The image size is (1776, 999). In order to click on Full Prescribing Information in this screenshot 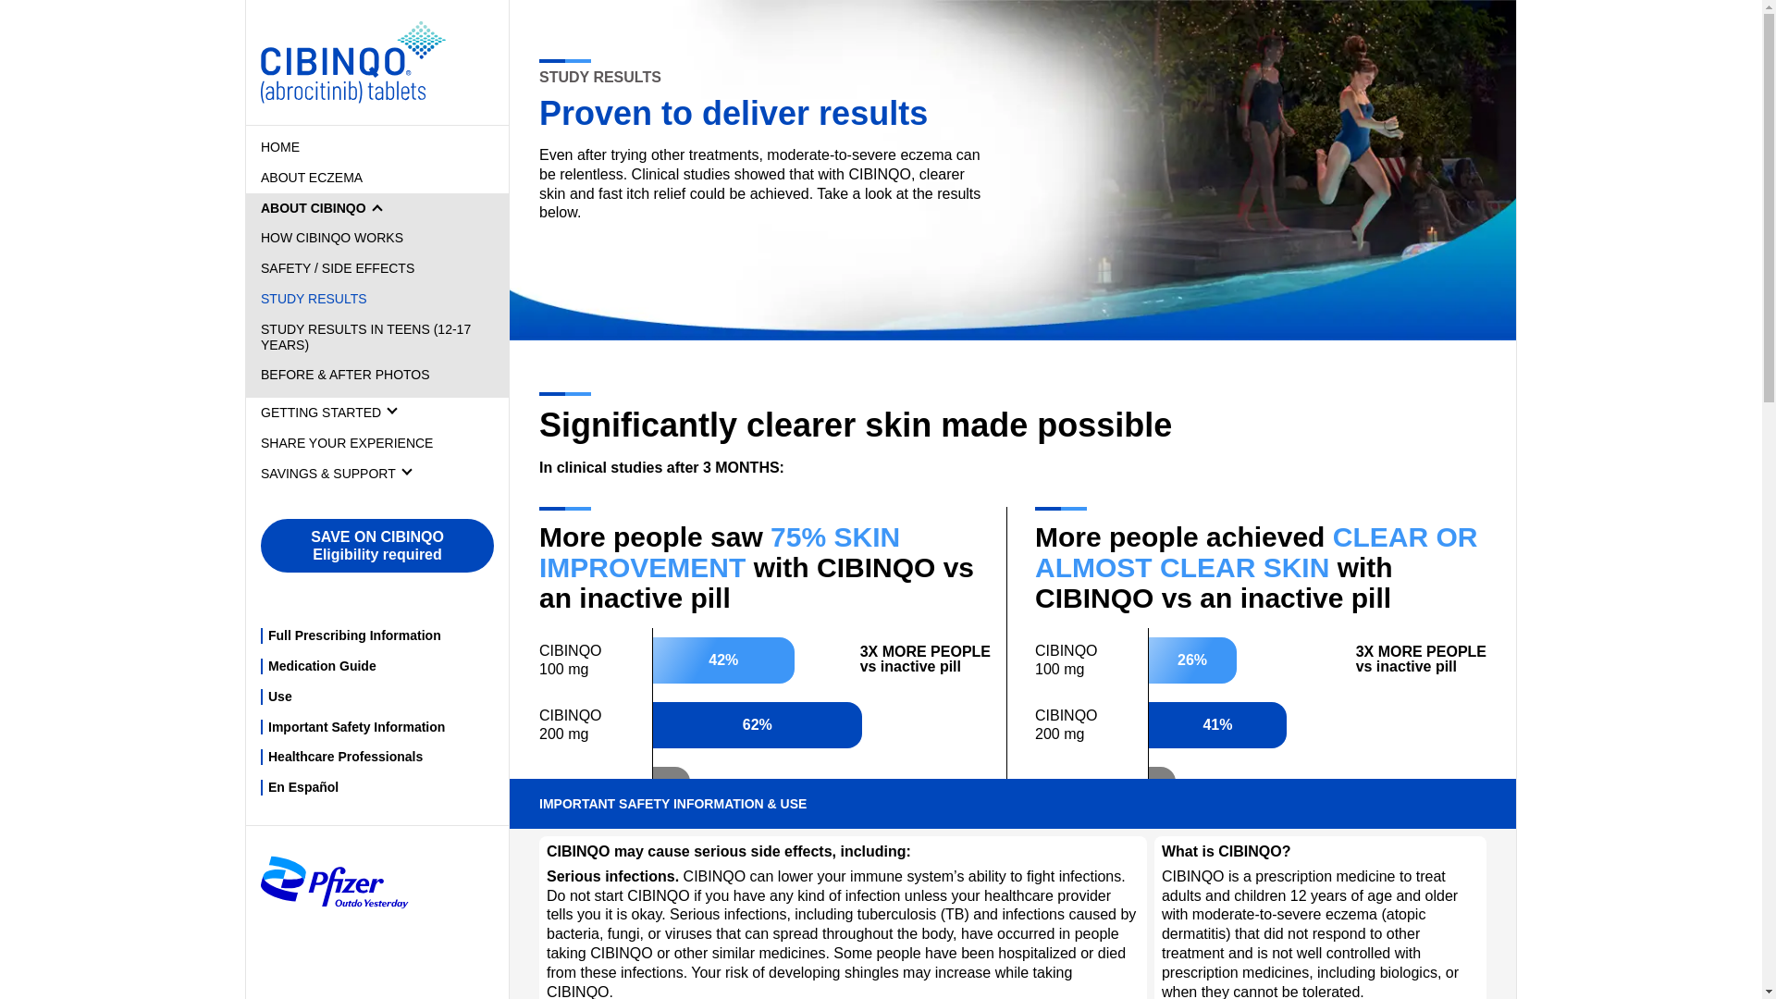, I will do `click(353, 635)`.